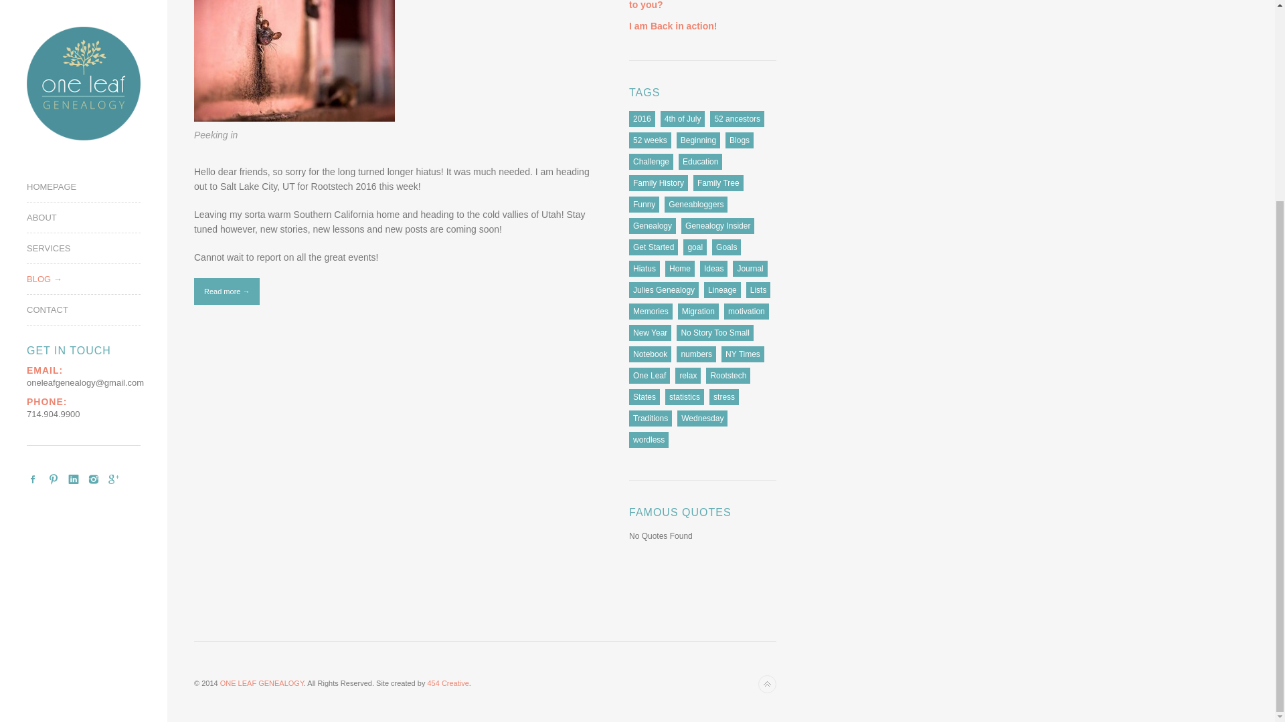  What do you see at coordinates (698, 140) in the screenshot?
I see `Beginning` at bounding box center [698, 140].